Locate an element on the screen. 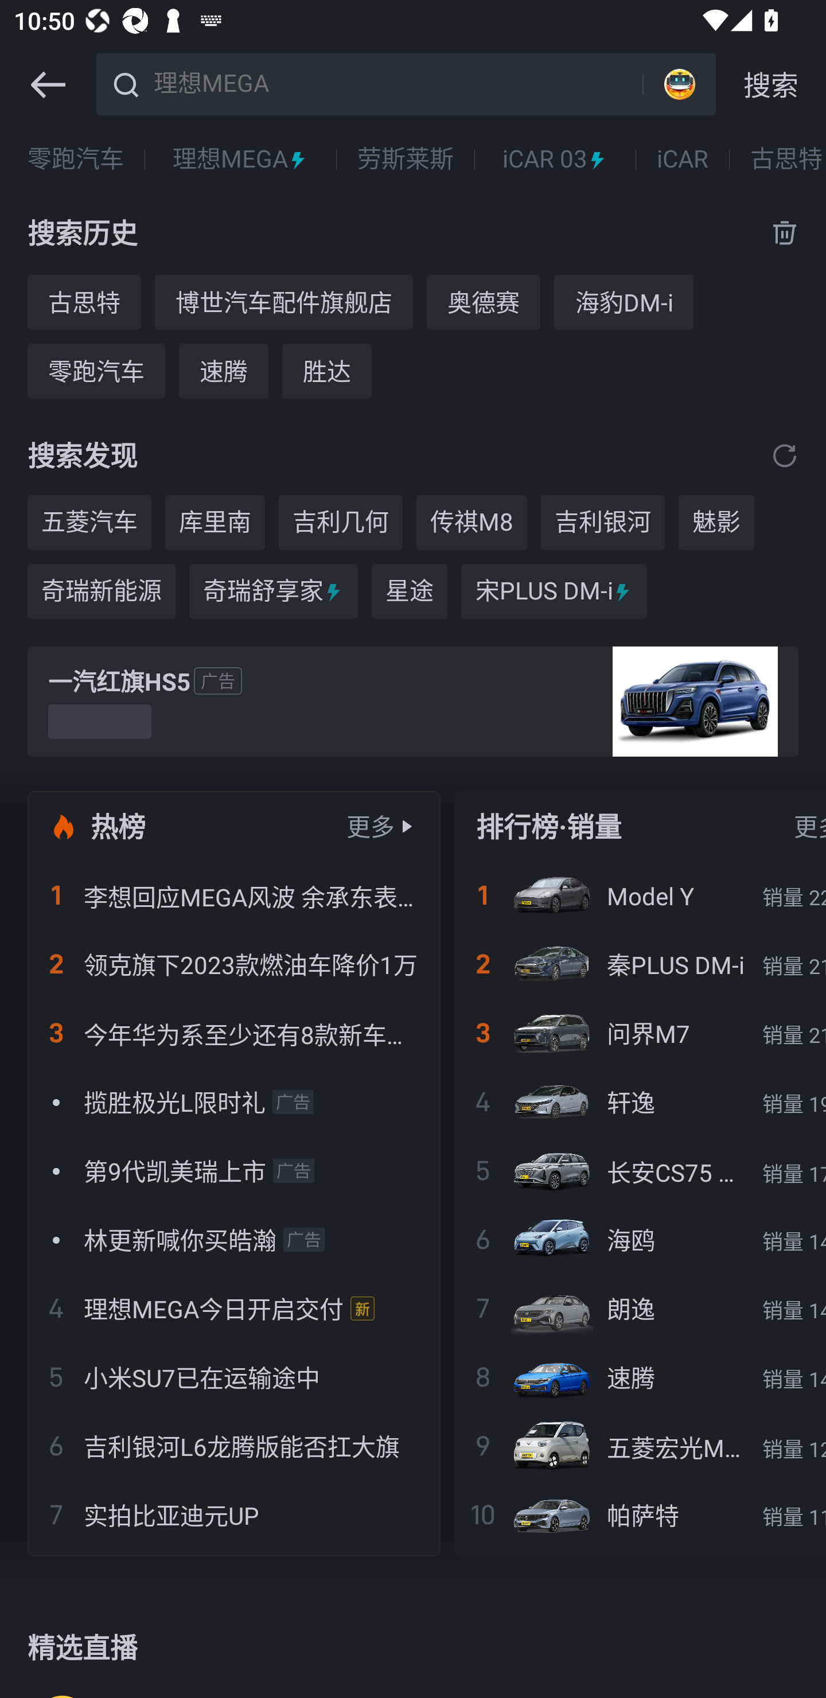  零跑汽车 is located at coordinates (96, 371).